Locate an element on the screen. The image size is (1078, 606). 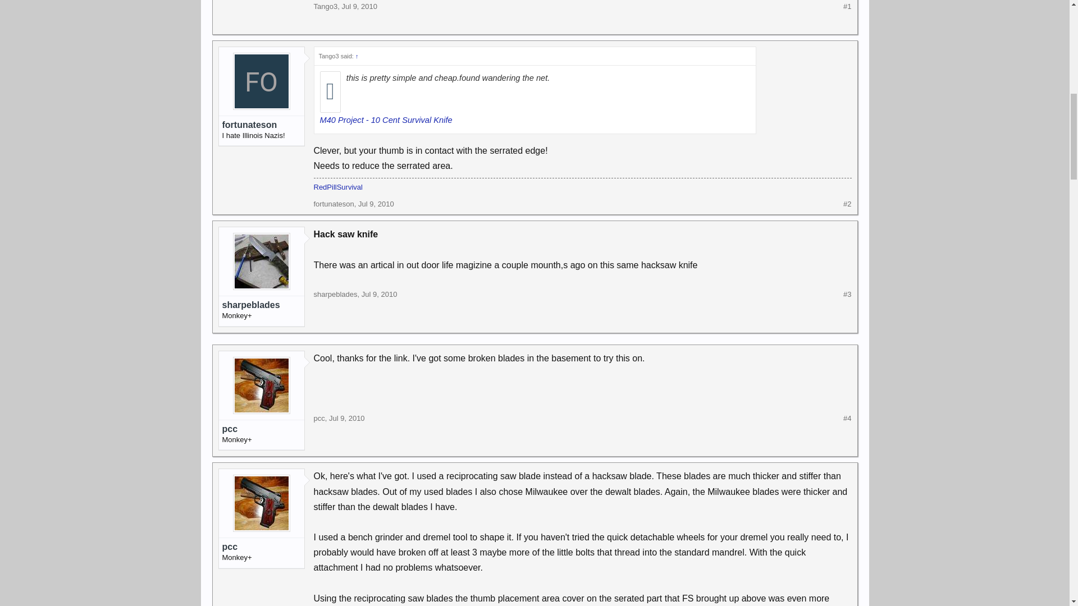
Jul 9, 2010 is located at coordinates (347, 417).